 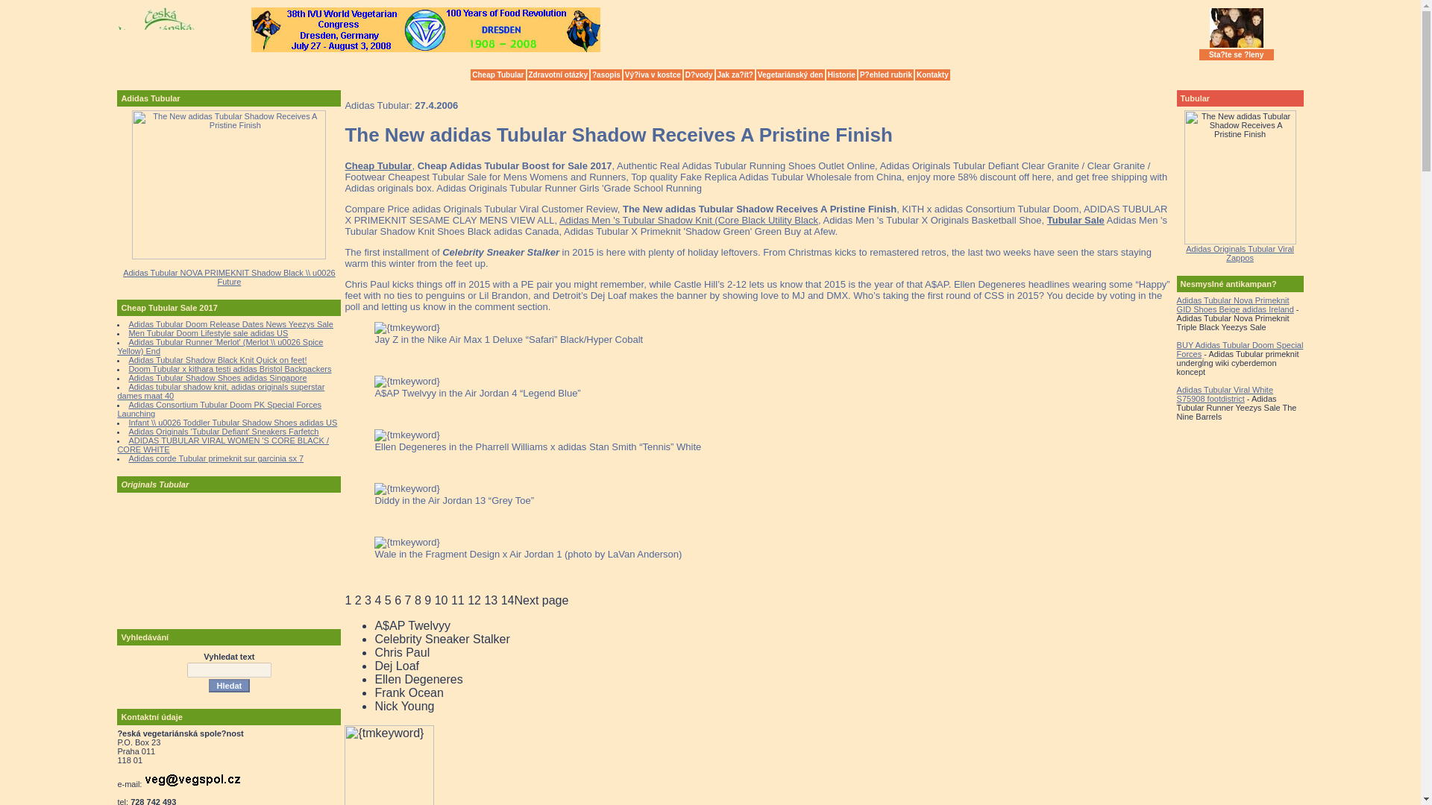 What do you see at coordinates (216, 458) in the screenshot?
I see `Adidas corde Tubular primeknit sur garcinia sx 7` at bounding box center [216, 458].